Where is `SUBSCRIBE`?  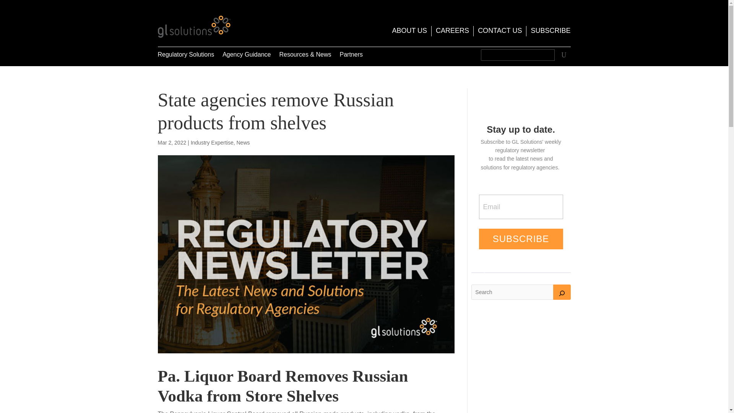 SUBSCRIBE is located at coordinates (550, 32).